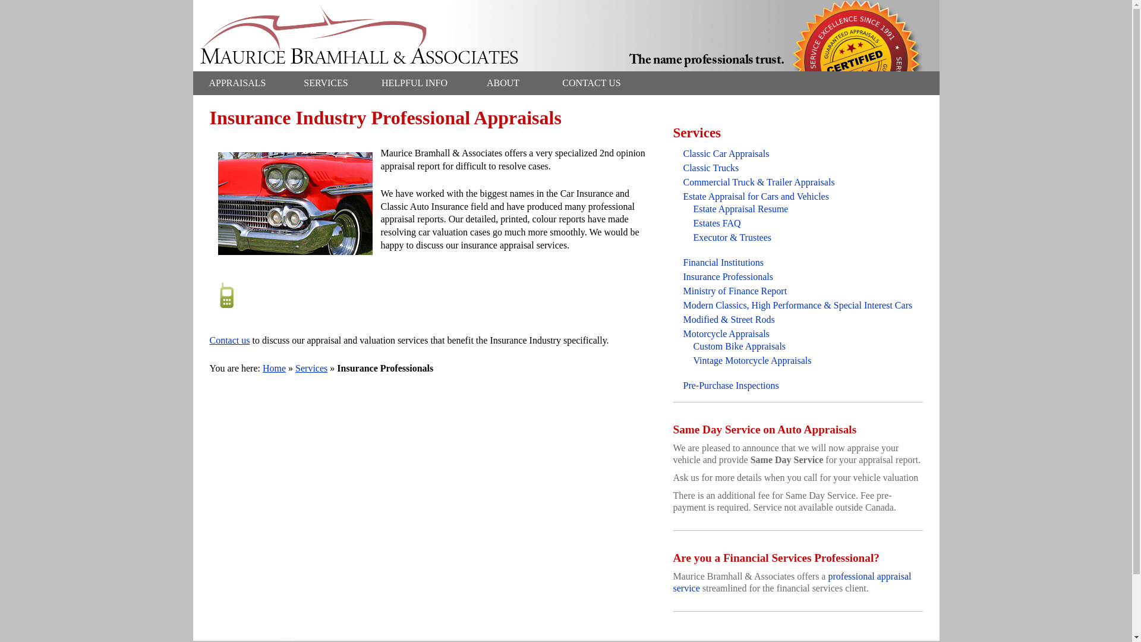 The width and height of the screenshot is (1141, 642). I want to click on APPRAISALS, so click(237, 83).